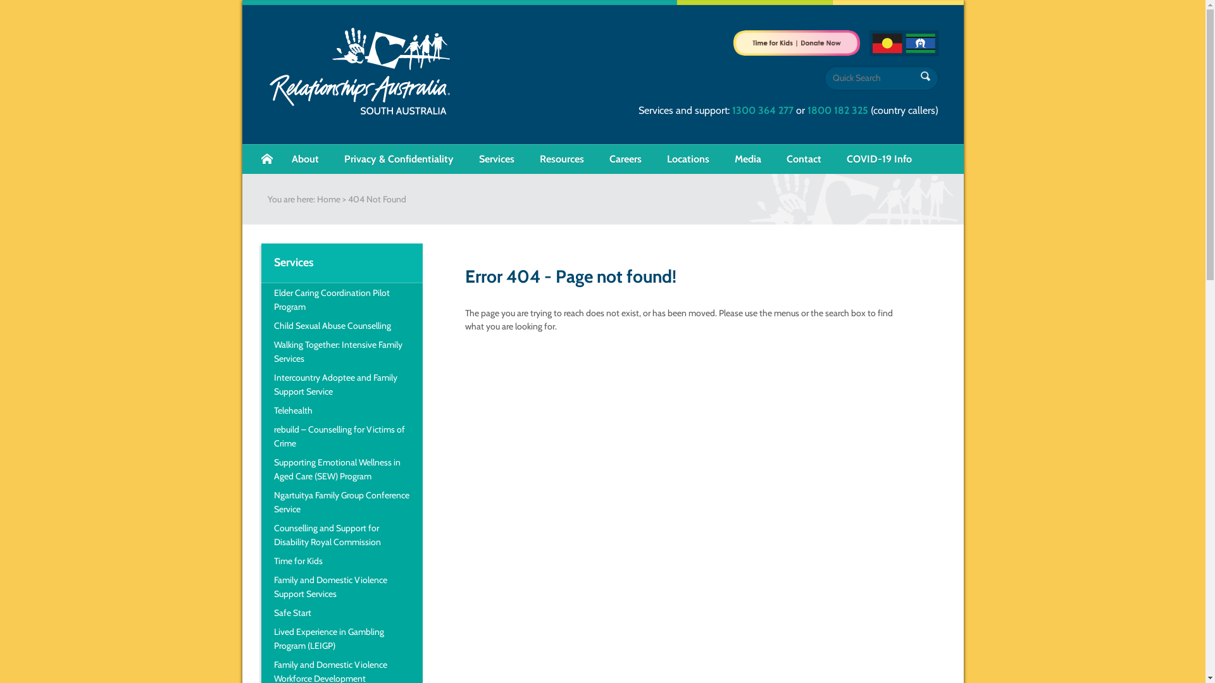 Image resolution: width=1215 pixels, height=683 pixels. Describe the element at coordinates (359, 70) in the screenshot. I see `supporting you through change.` at that location.